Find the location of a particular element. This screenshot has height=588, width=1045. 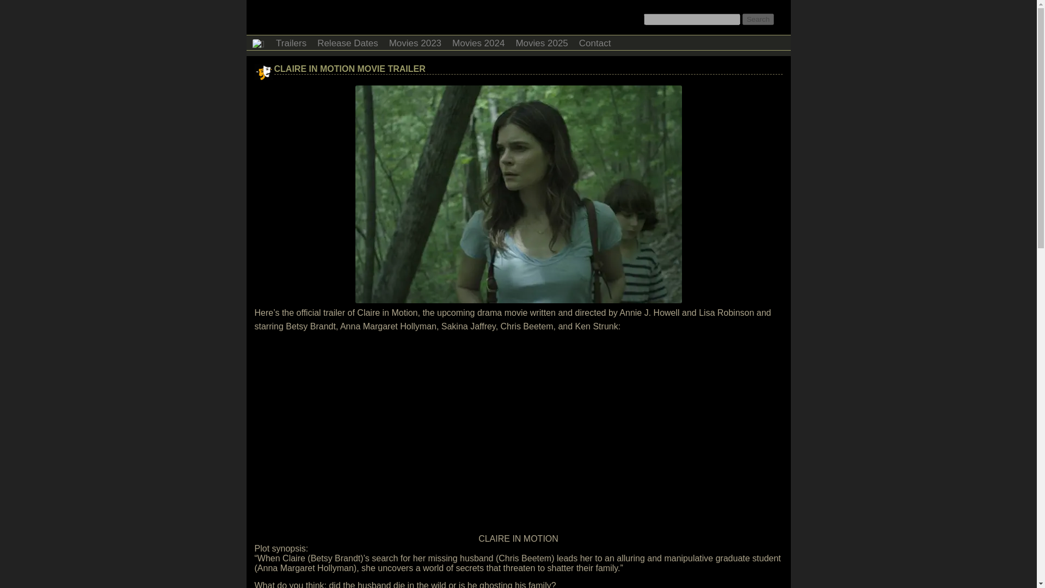

Contact is located at coordinates (595, 41).